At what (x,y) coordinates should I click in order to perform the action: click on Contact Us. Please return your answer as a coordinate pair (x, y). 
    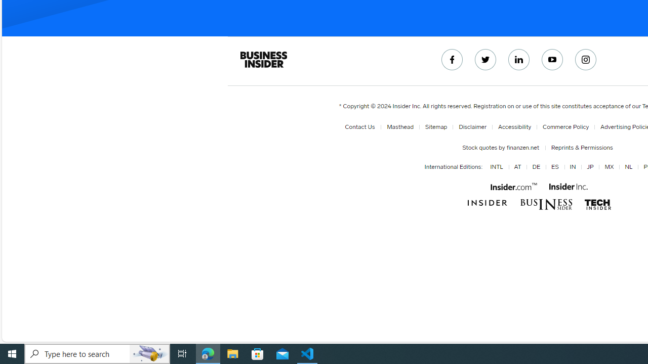
    Looking at the image, I should click on (361, 127).